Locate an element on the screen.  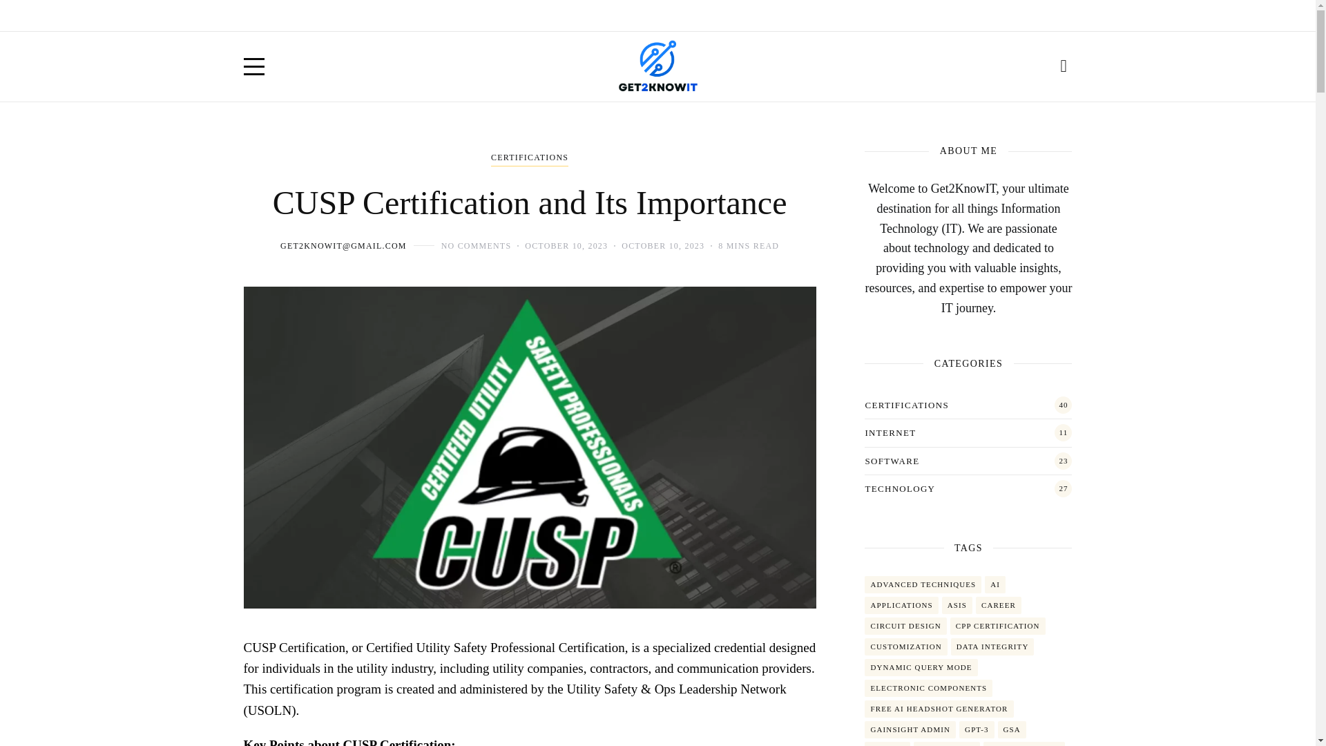
Logo is located at coordinates (657, 66).